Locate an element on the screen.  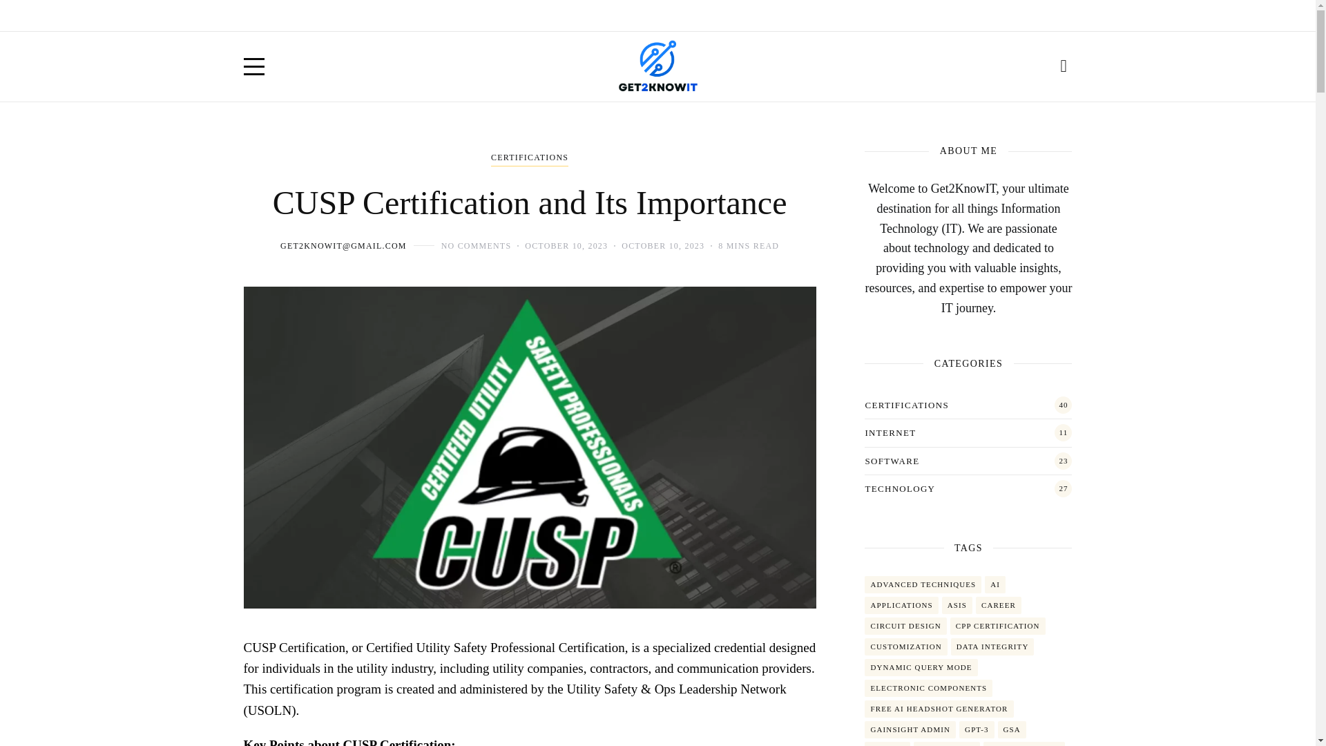
Logo is located at coordinates (657, 66).